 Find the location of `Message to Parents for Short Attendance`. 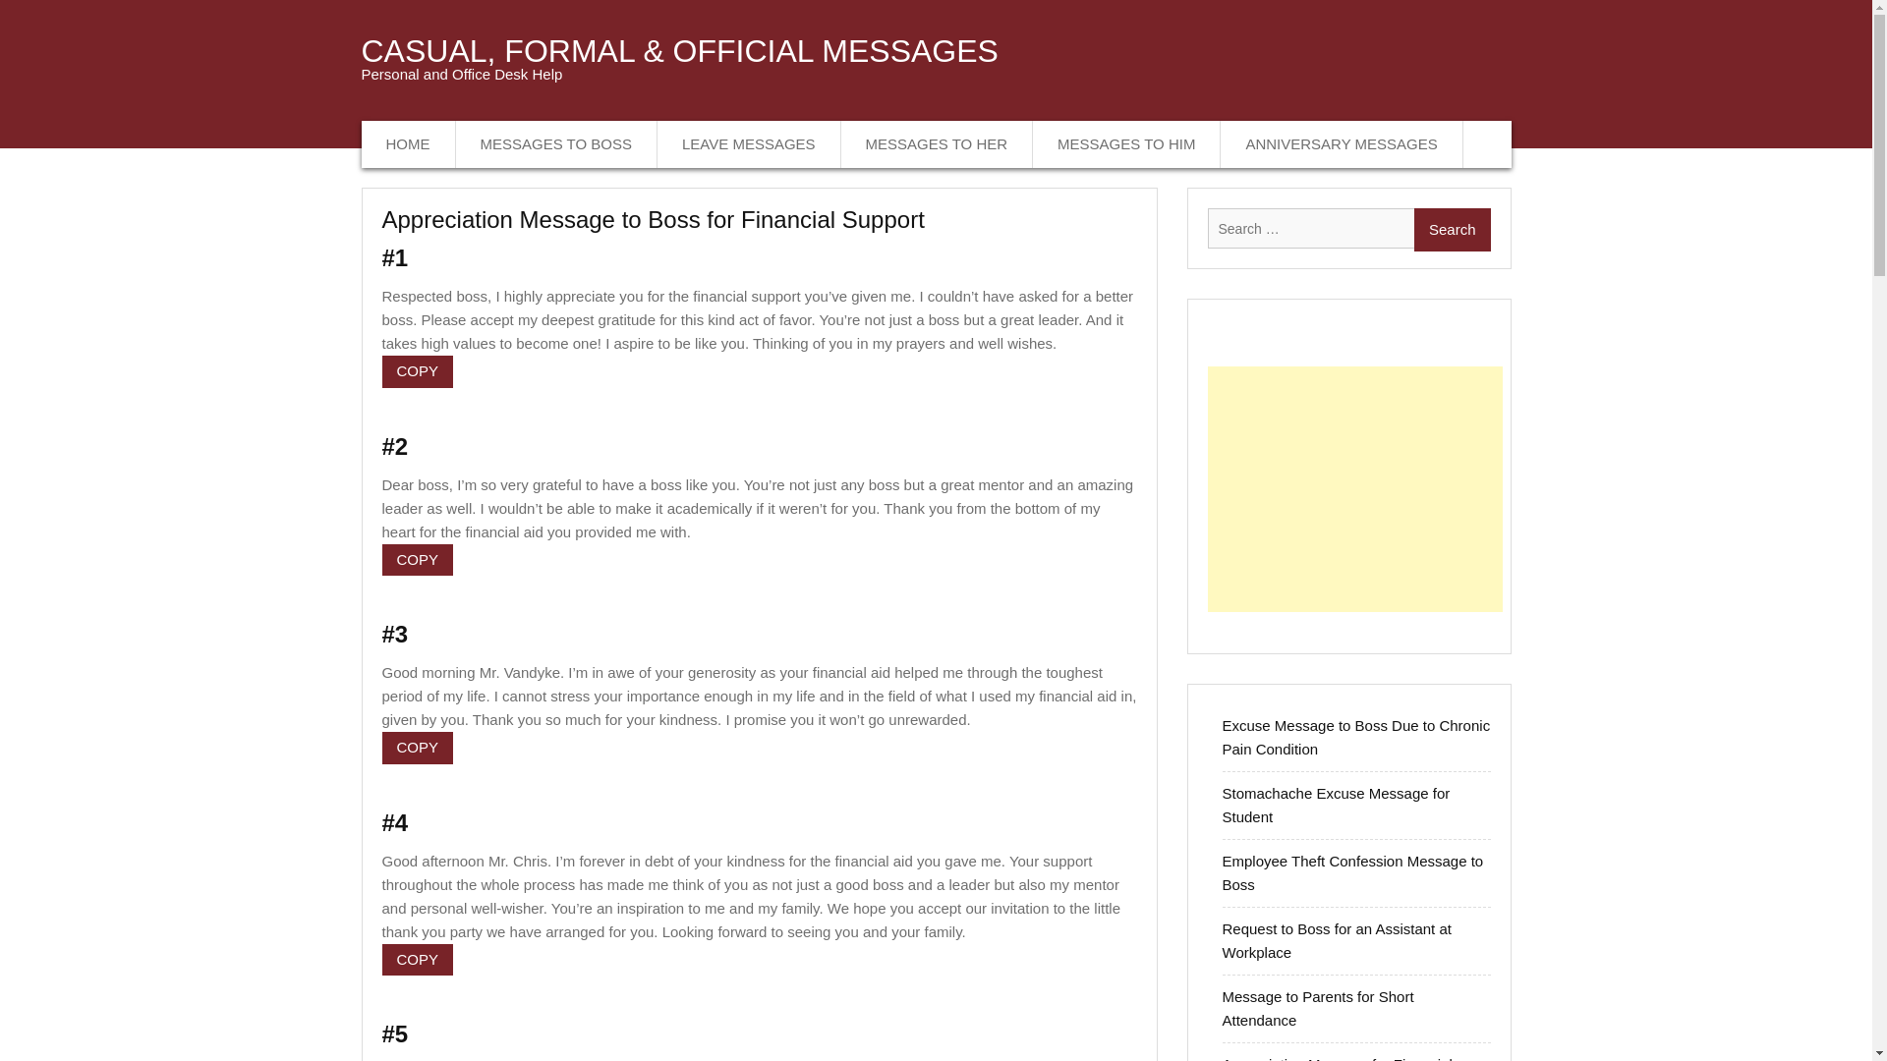

Message to Parents for Short Attendance is located at coordinates (1318, 1008).